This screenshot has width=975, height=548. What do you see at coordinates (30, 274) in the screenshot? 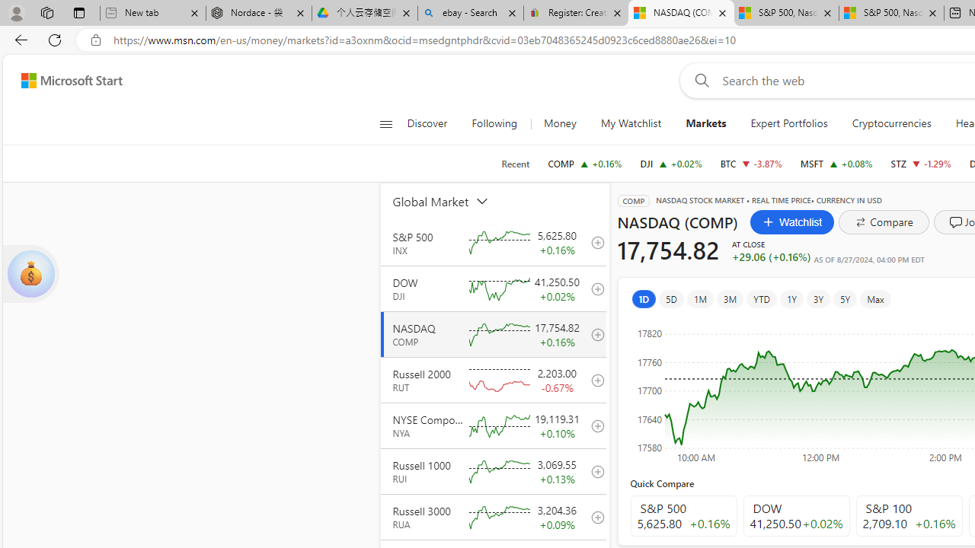
I see `show card` at bounding box center [30, 274].